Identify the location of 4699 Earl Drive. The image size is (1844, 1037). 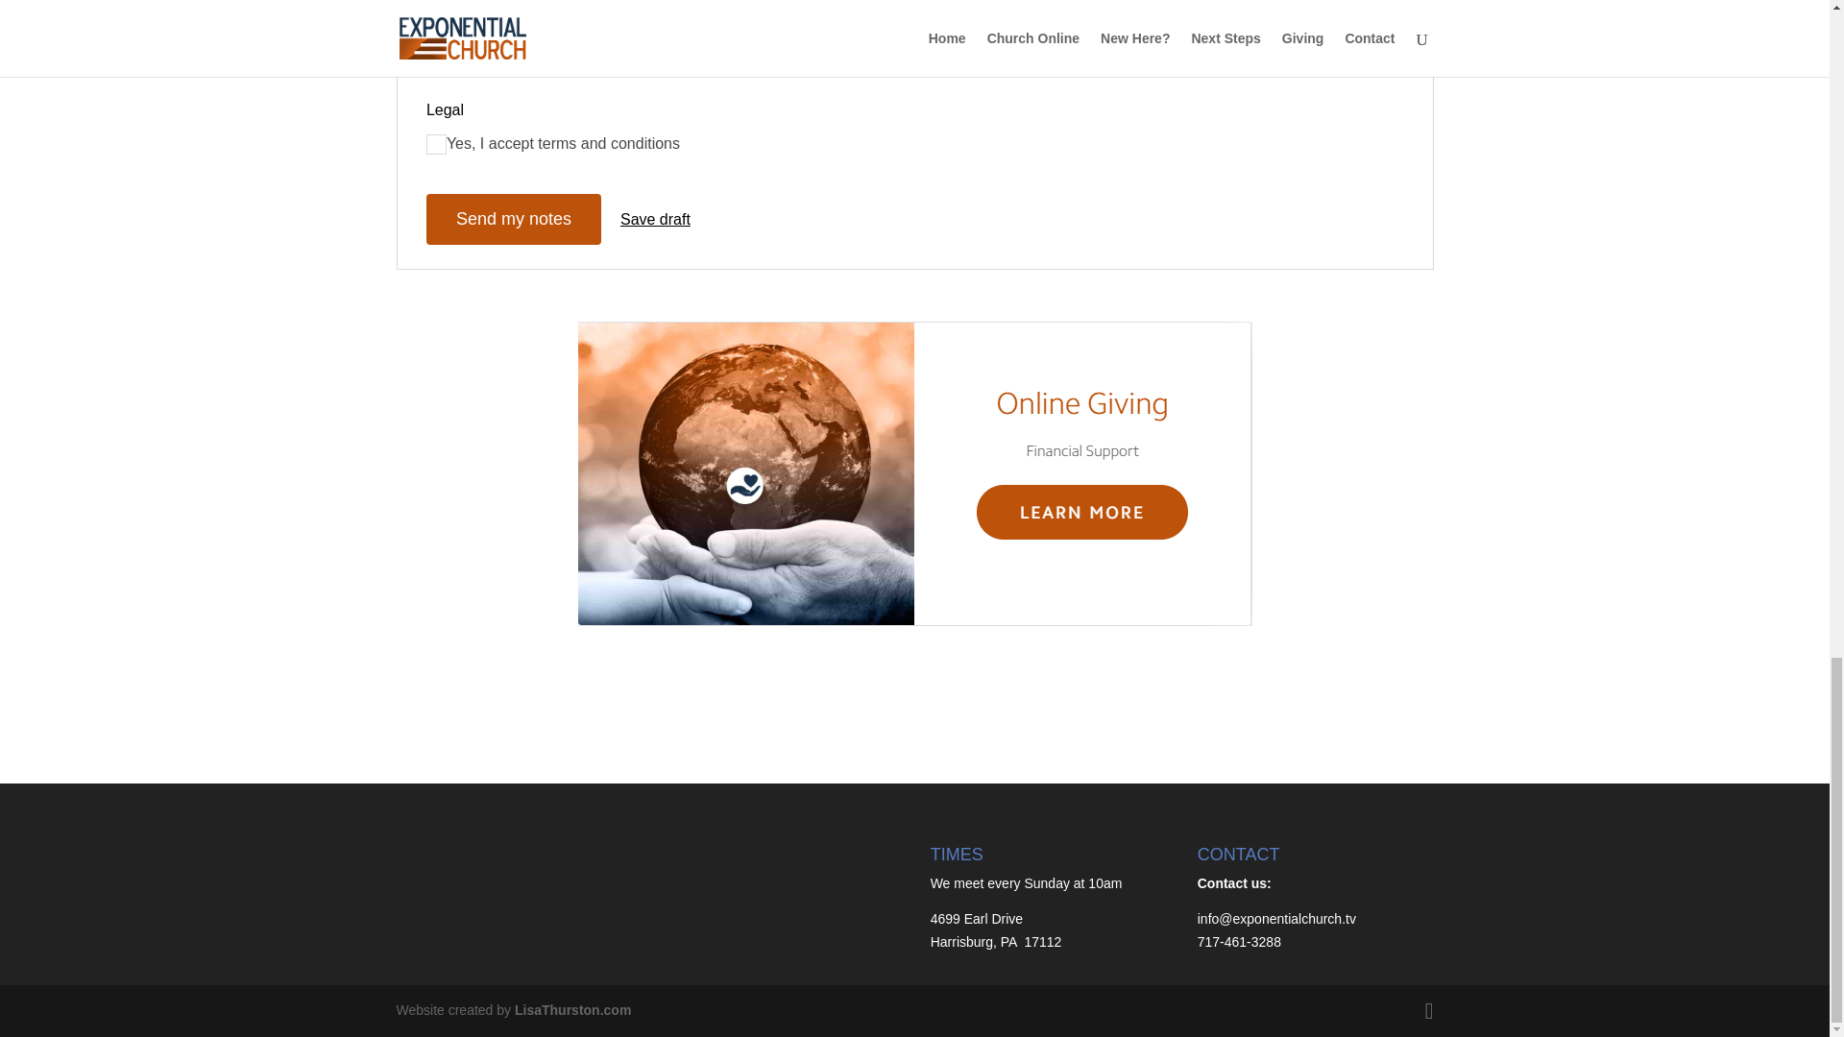
(977, 919).